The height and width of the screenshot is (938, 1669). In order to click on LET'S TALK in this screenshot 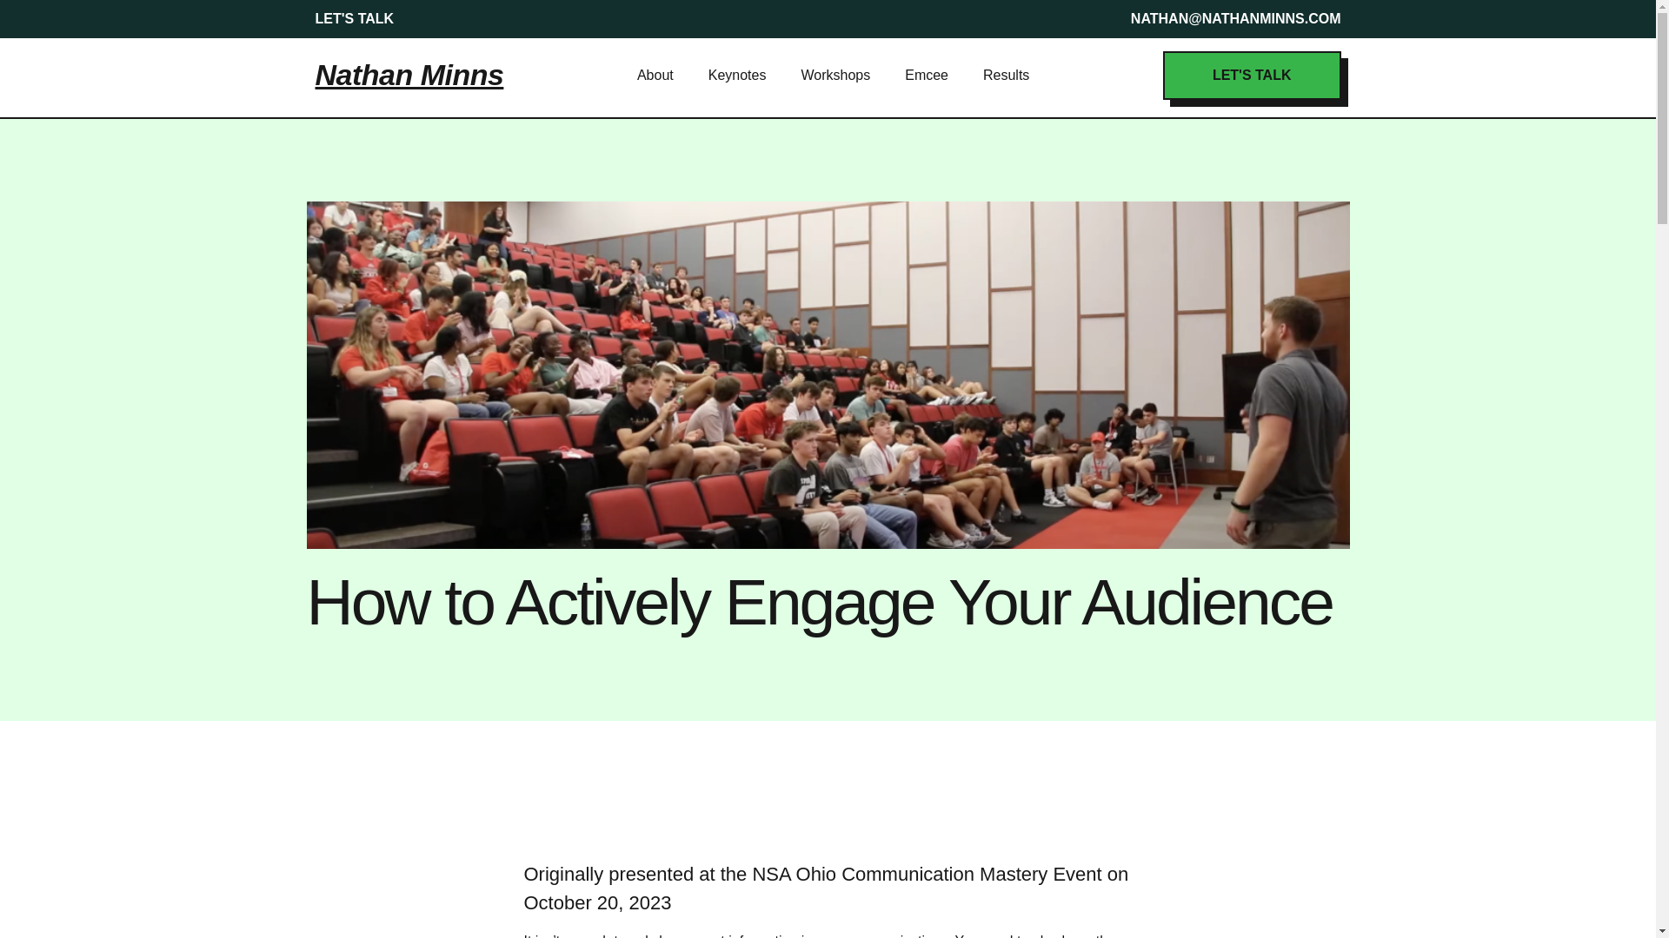, I will do `click(1252, 75)`.